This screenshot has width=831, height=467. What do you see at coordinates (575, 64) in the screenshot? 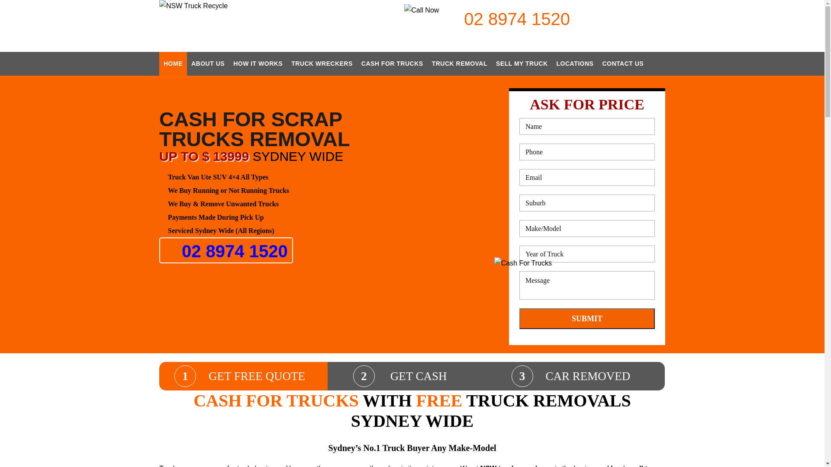
I see `LOCATIONS` at bounding box center [575, 64].